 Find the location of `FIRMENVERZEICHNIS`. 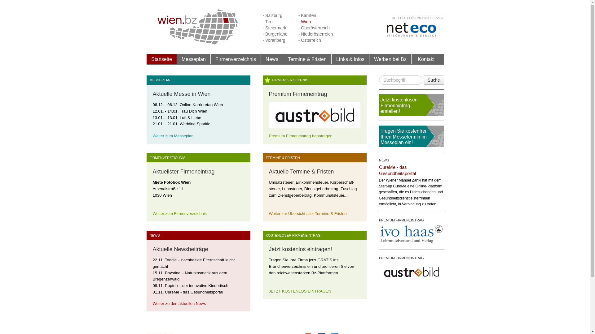

FIRMENVERZEICHNIS is located at coordinates (166, 158).